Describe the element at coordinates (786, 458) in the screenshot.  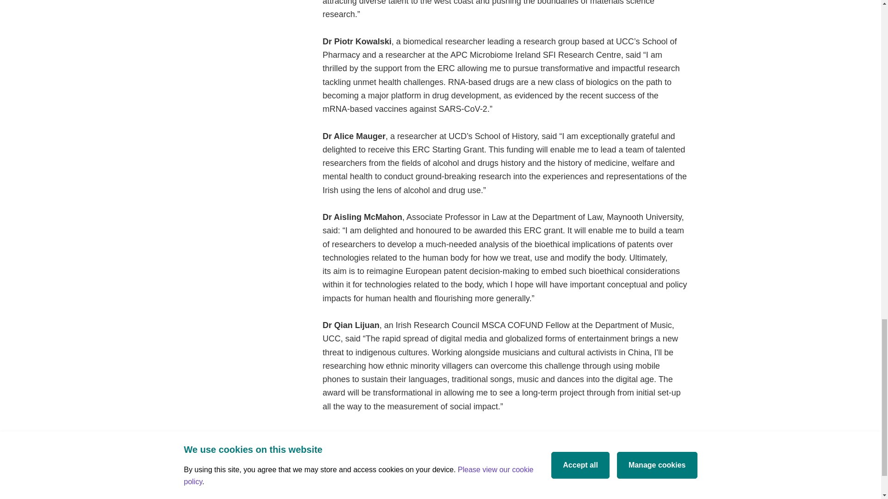
I see `Visit SFI on YouTube` at that location.